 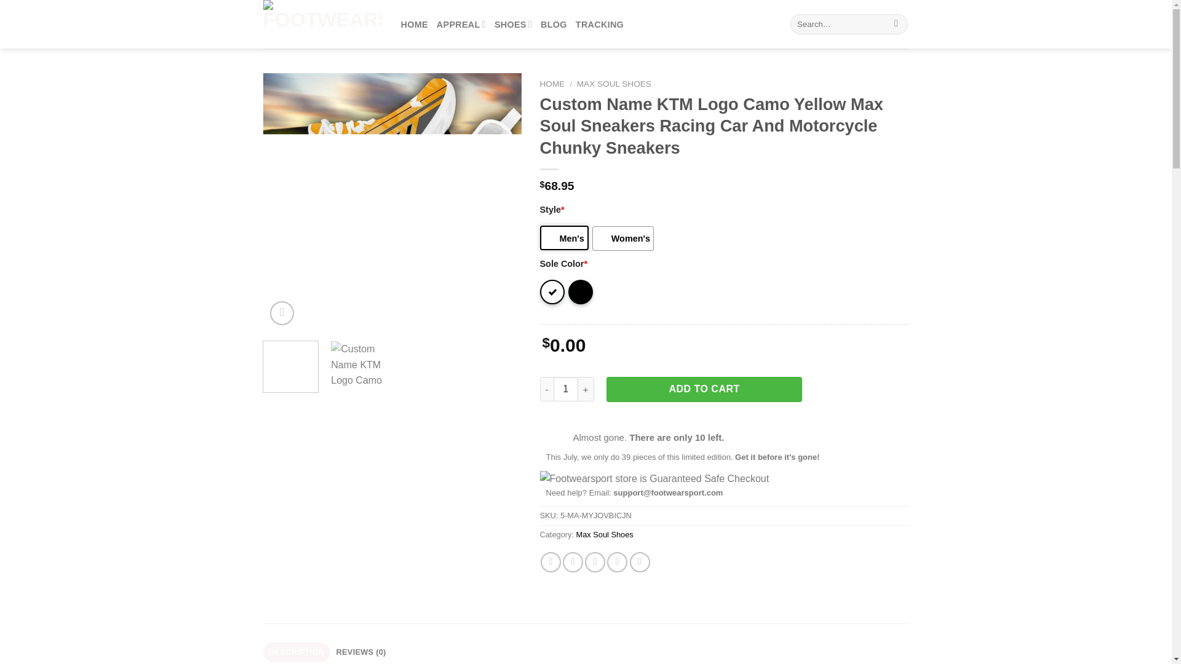 I want to click on TRACKING, so click(x=599, y=25).